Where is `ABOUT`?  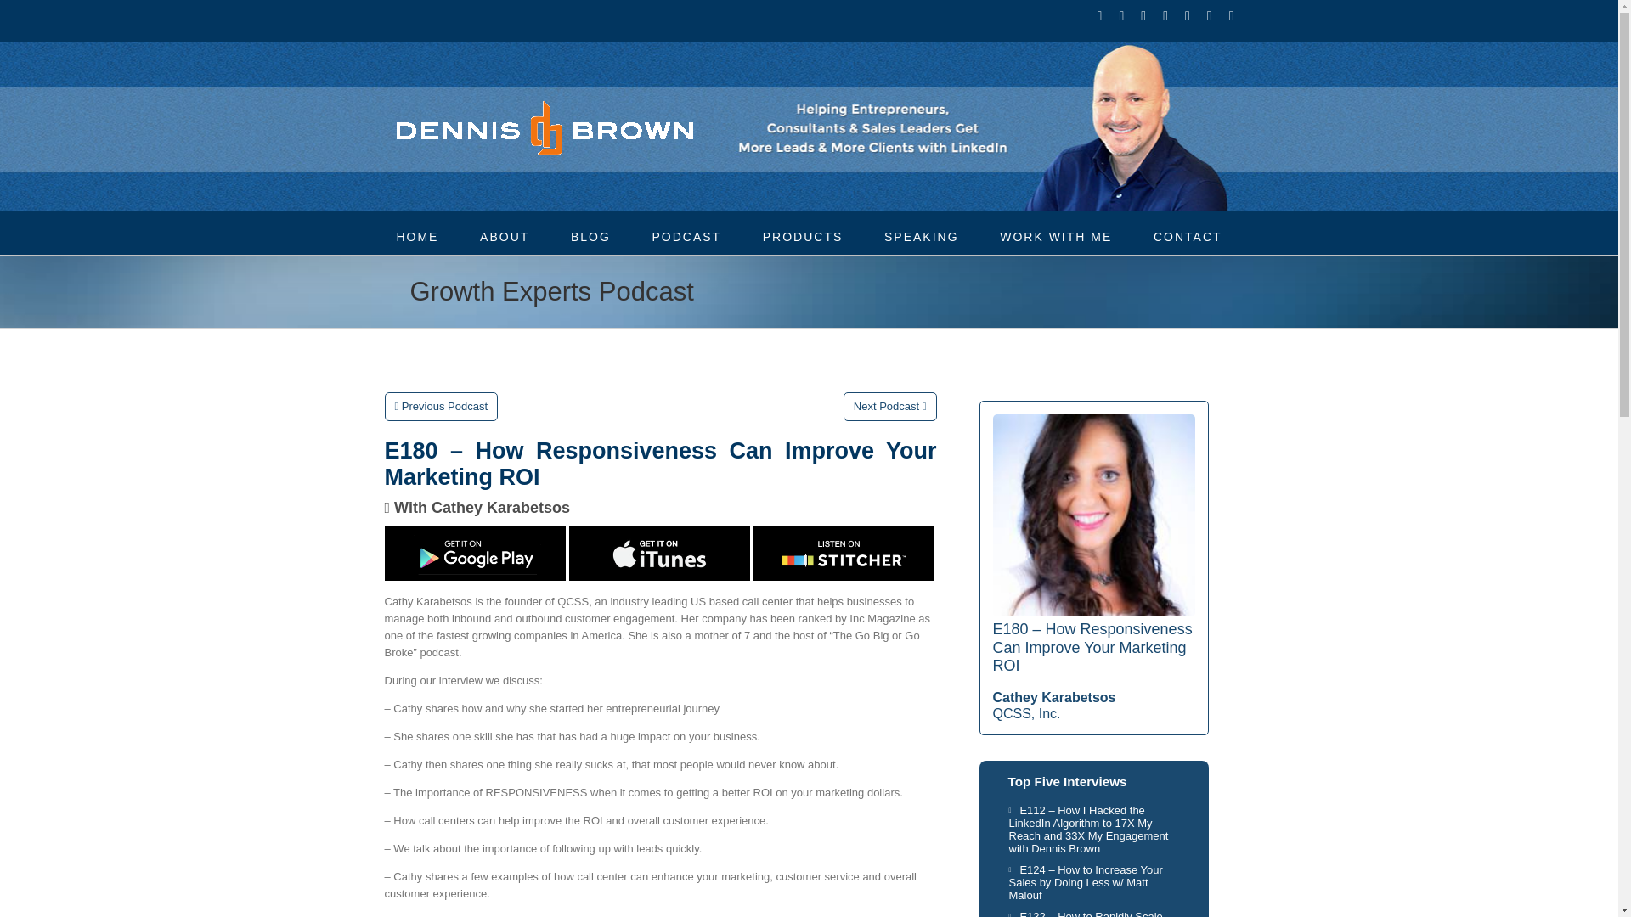
ABOUT is located at coordinates (504, 235).